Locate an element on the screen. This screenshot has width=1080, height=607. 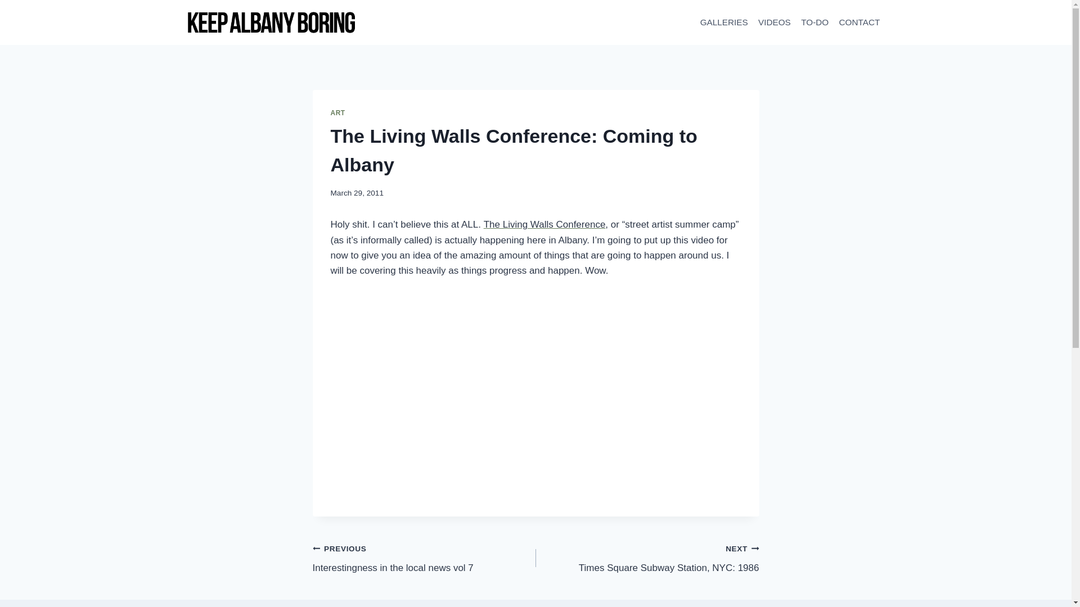
VIDEOS is located at coordinates (337, 113).